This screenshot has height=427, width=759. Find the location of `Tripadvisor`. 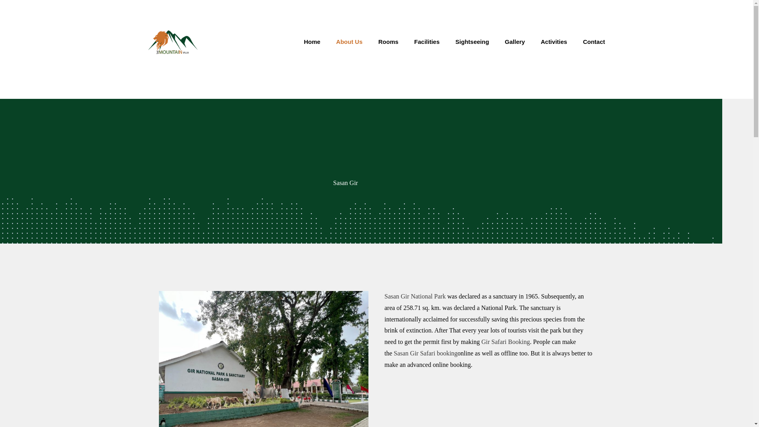

Tripadvisor is located at coordinates (570, 12).